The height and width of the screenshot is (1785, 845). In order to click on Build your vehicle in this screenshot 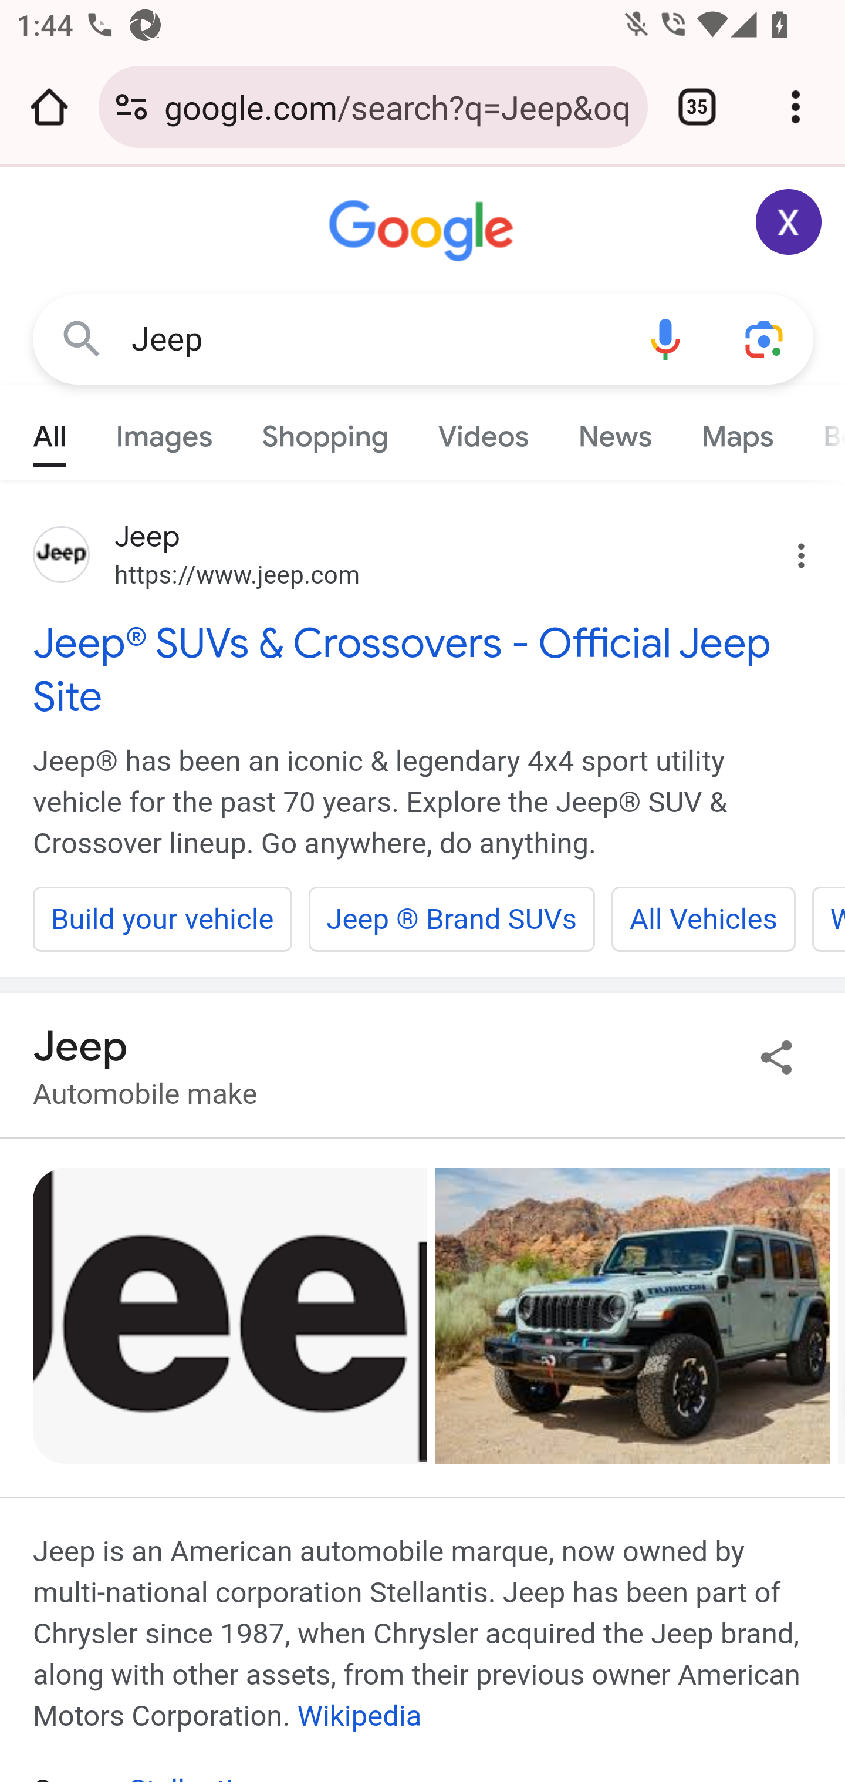, I will do `click(163, 919)`.